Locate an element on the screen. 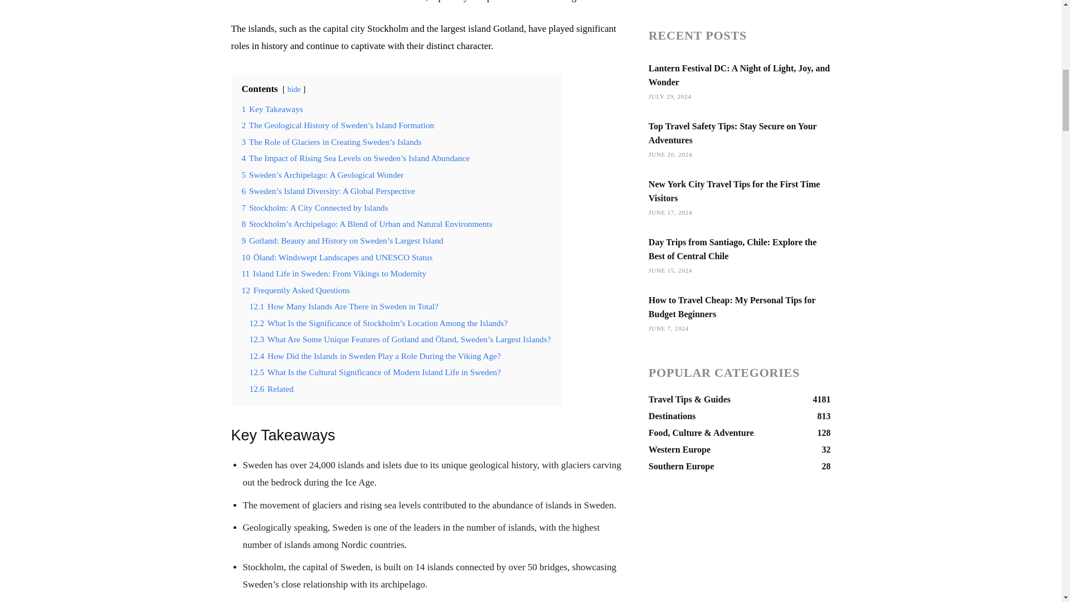 The image size is (1070, 602). hide is located at coordinates (294, 89).